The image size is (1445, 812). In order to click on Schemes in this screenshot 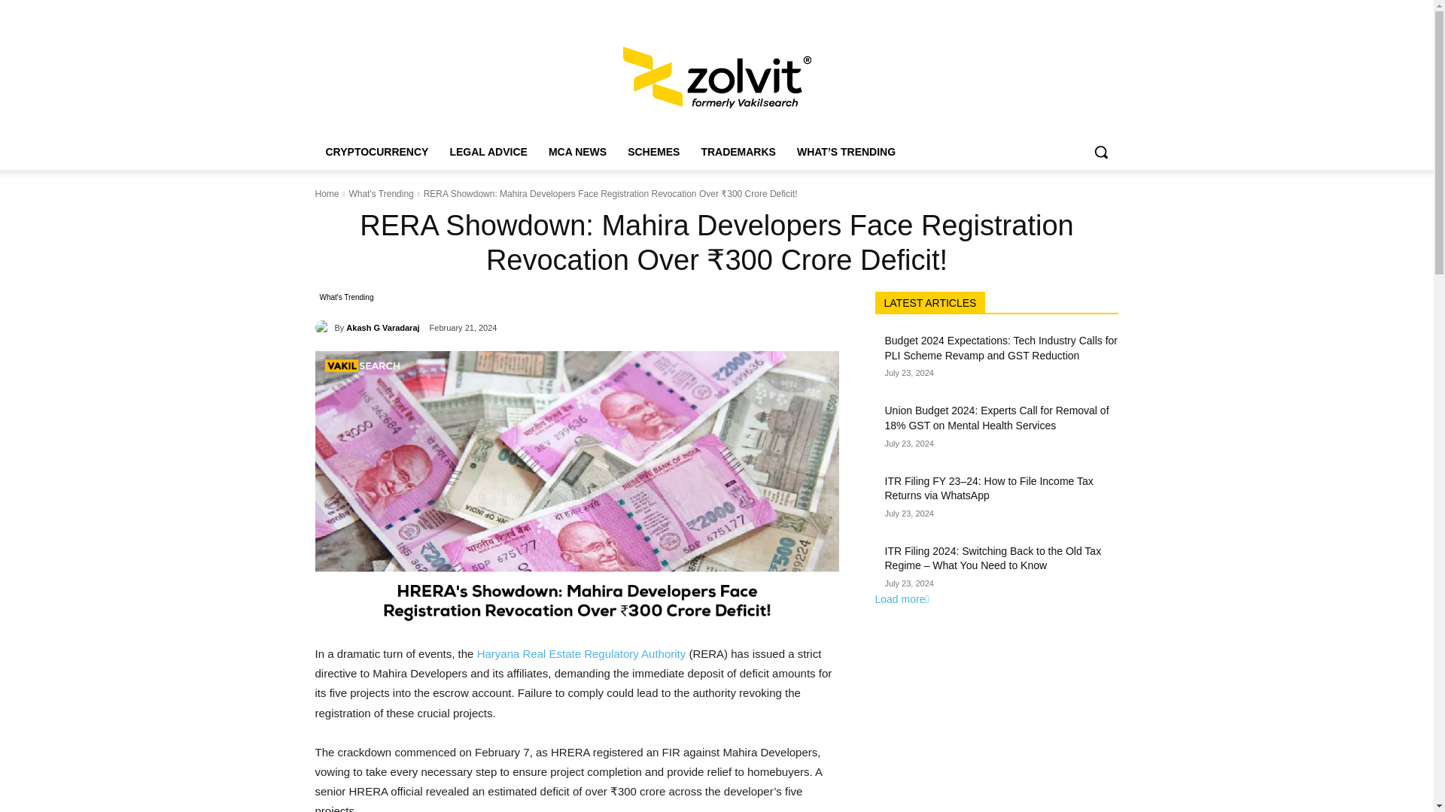, I will do `click(513, 11)`.